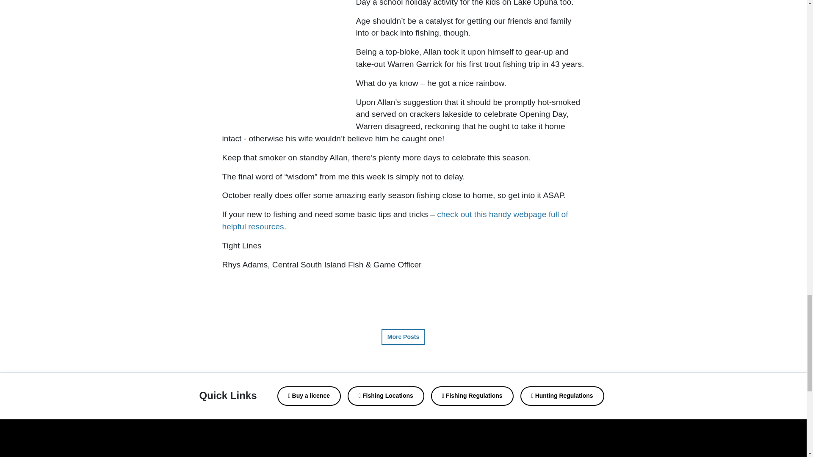 Image resolution: width=813 pixels, height=457 pixels. Describe the element at coordinates (472, 396) in the screenshot. I see `Fishing Regulations` at that location.